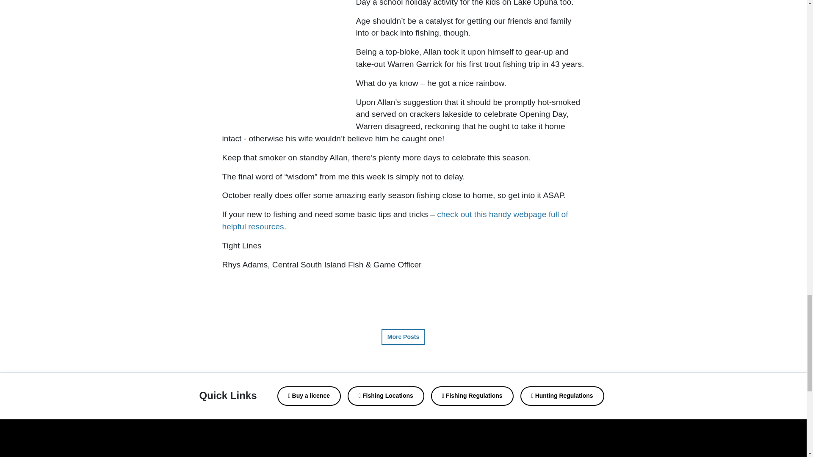 Image resolution: width=813 pixels, height=457 pixels. Describe the element at coordinates (472, 396) in the screenshot. I see `Fishing Regulations` at that location.